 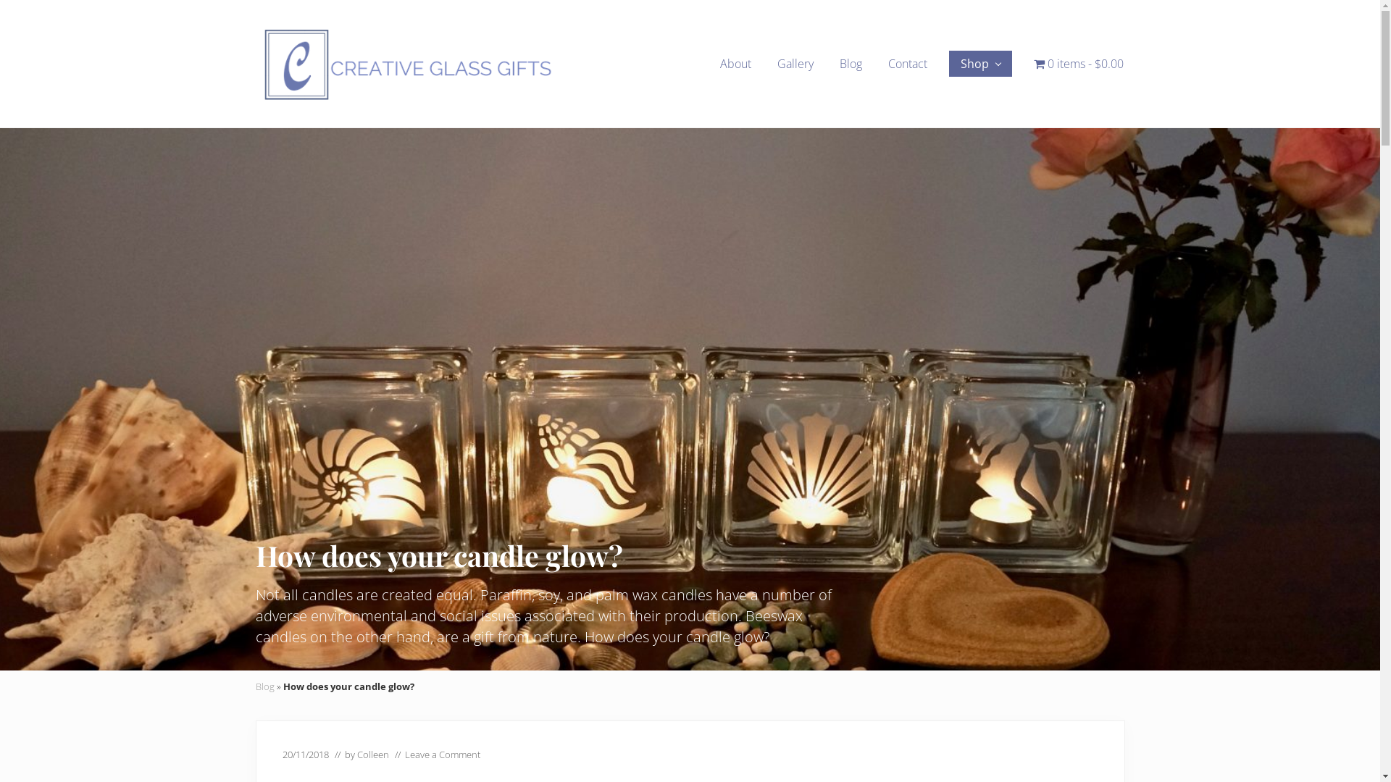 What do you see at coordinates (372, 754) in the screenshot?
I see `Colleen` at bounding box center [372, 754].